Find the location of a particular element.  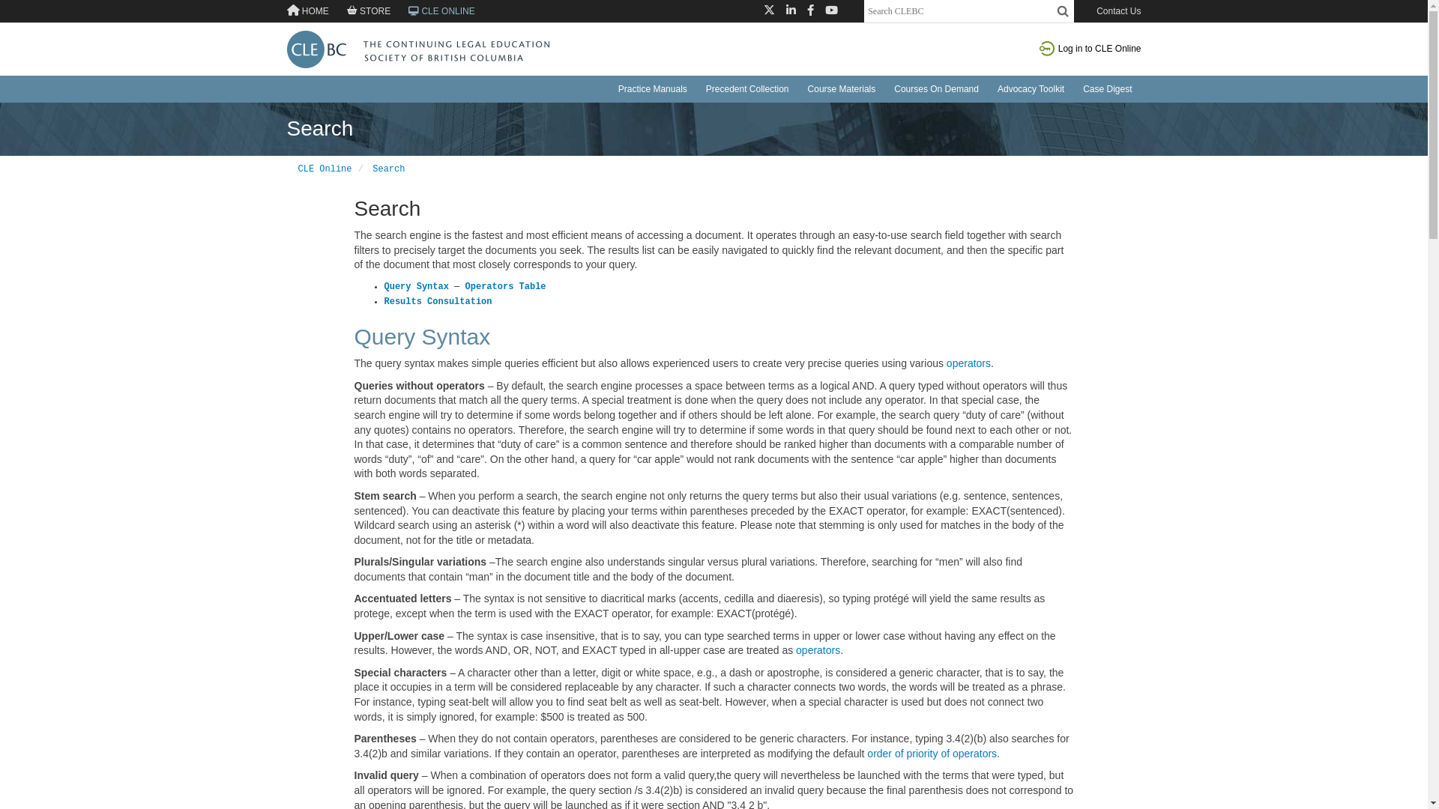

Query Syntax is located at coordinates (422, 337).